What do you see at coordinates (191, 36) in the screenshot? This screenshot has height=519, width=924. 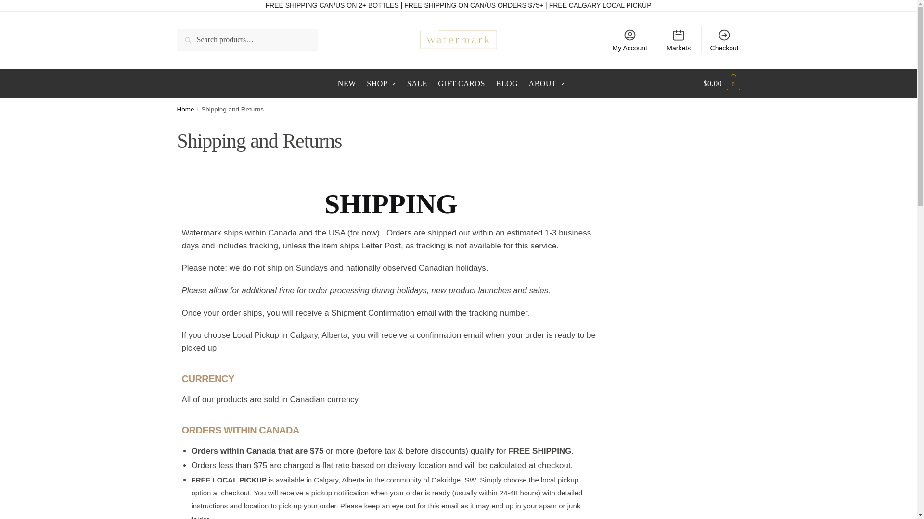 I see `Search` at bounding box center [191, 36].